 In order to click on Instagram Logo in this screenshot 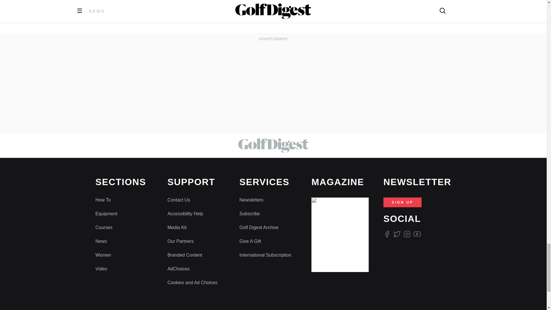, I will do `click(407, 234)`.